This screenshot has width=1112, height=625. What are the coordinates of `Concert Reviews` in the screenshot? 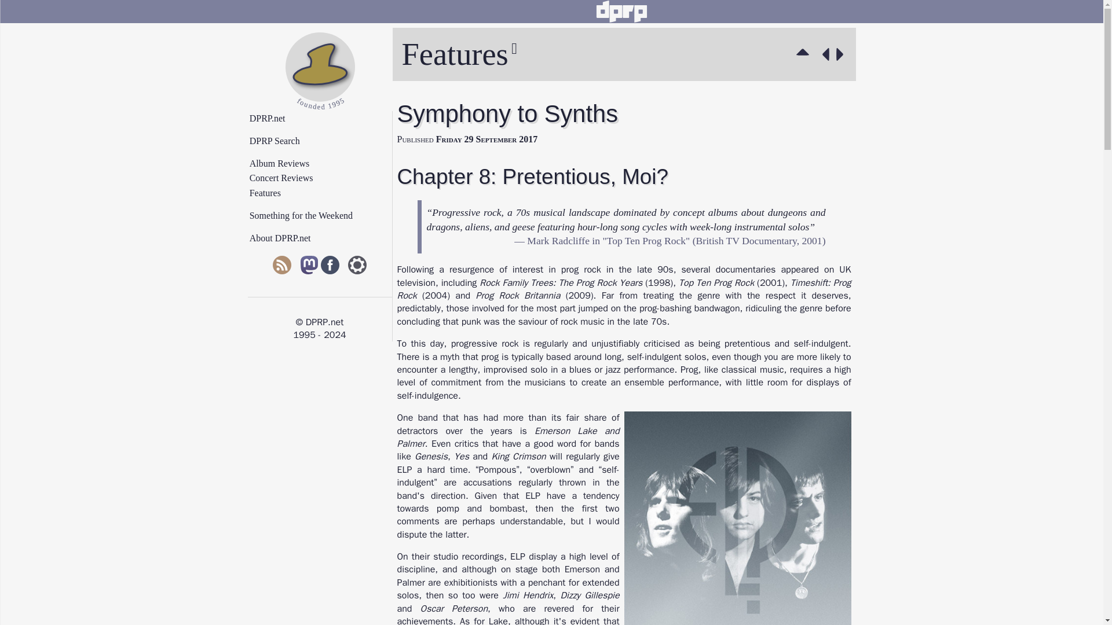 It's located at (324, 178).